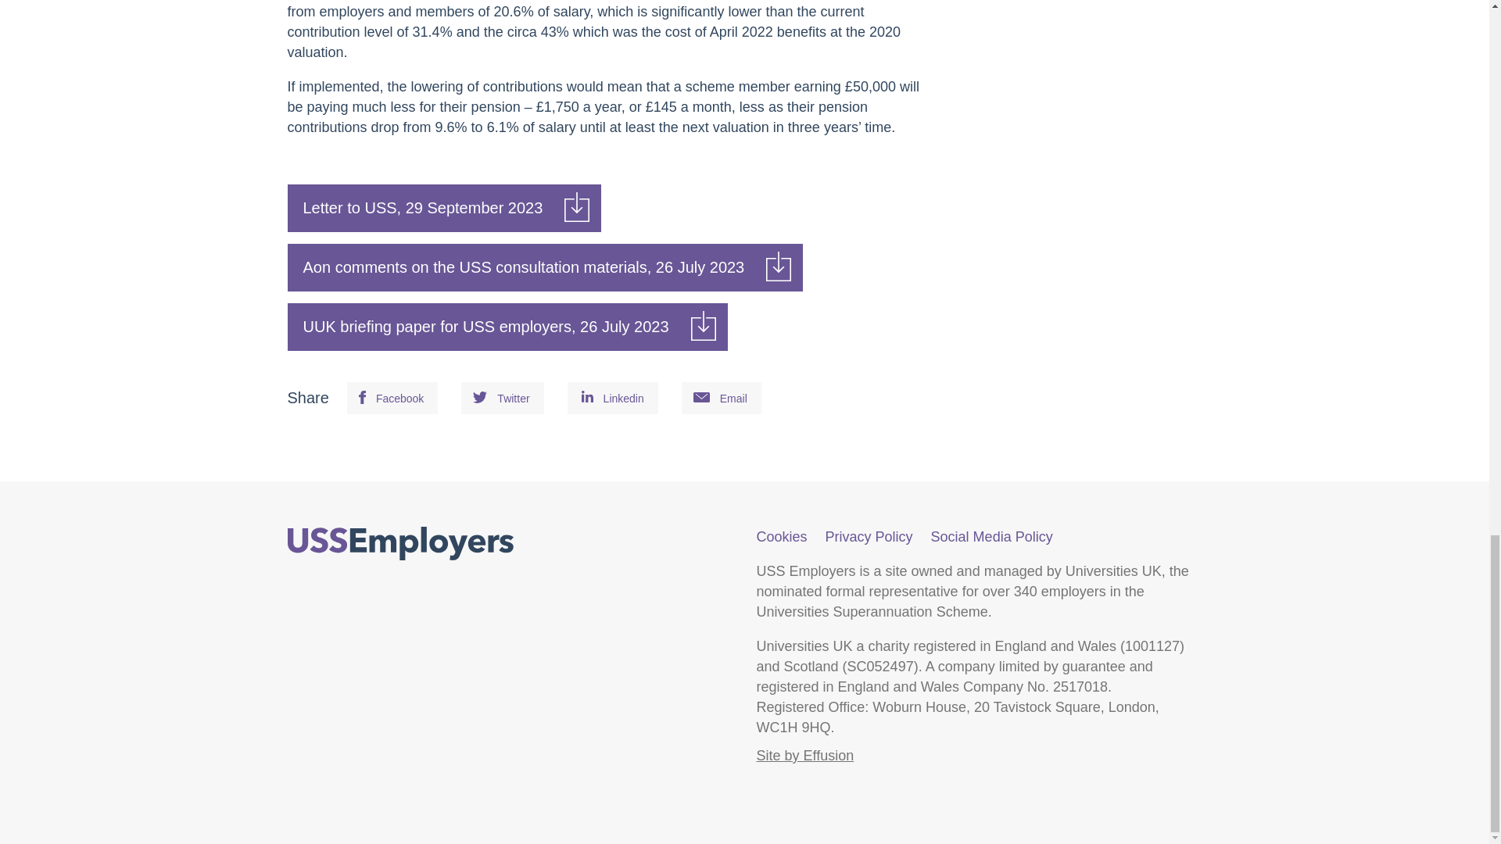  Describe the element at coordinates (444, 208) in the screenshot. I see `Letter to USS, 29 September 2023` at that location.